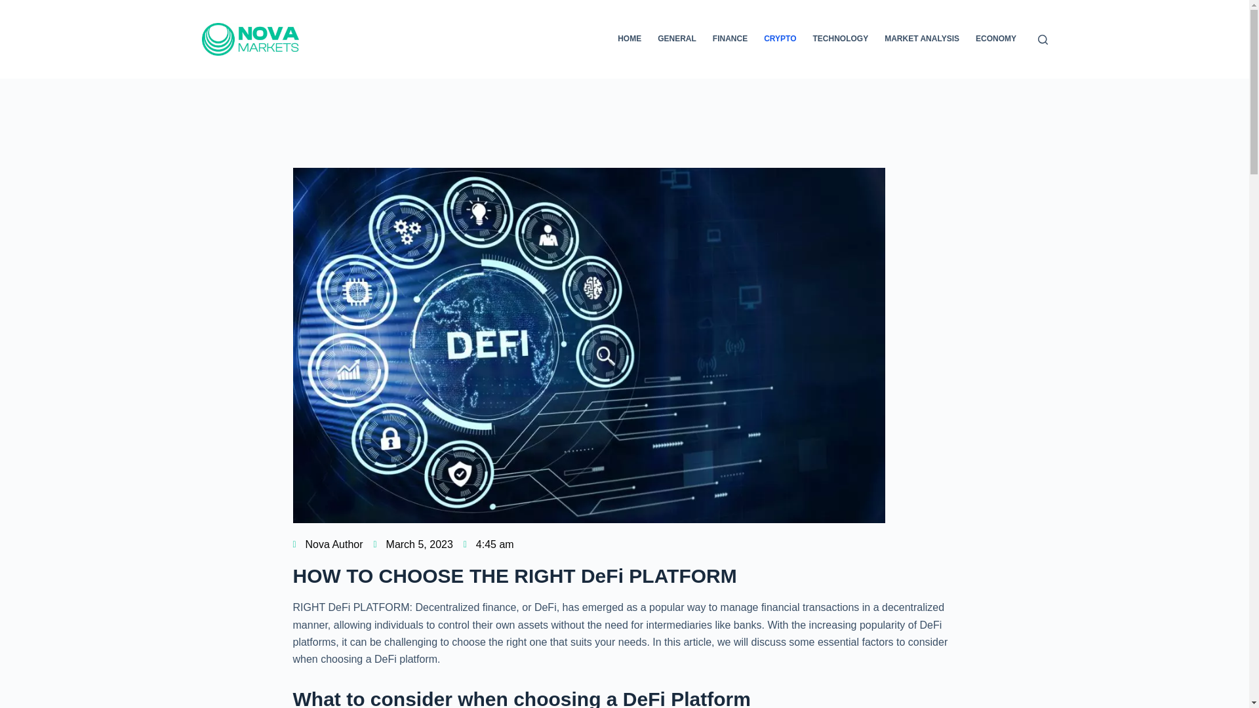 The image size is (1259, 708). What do you see at coordinates (327, 544) in the screenshot?
I see `Nova Author` at bounding box center [327, 544].